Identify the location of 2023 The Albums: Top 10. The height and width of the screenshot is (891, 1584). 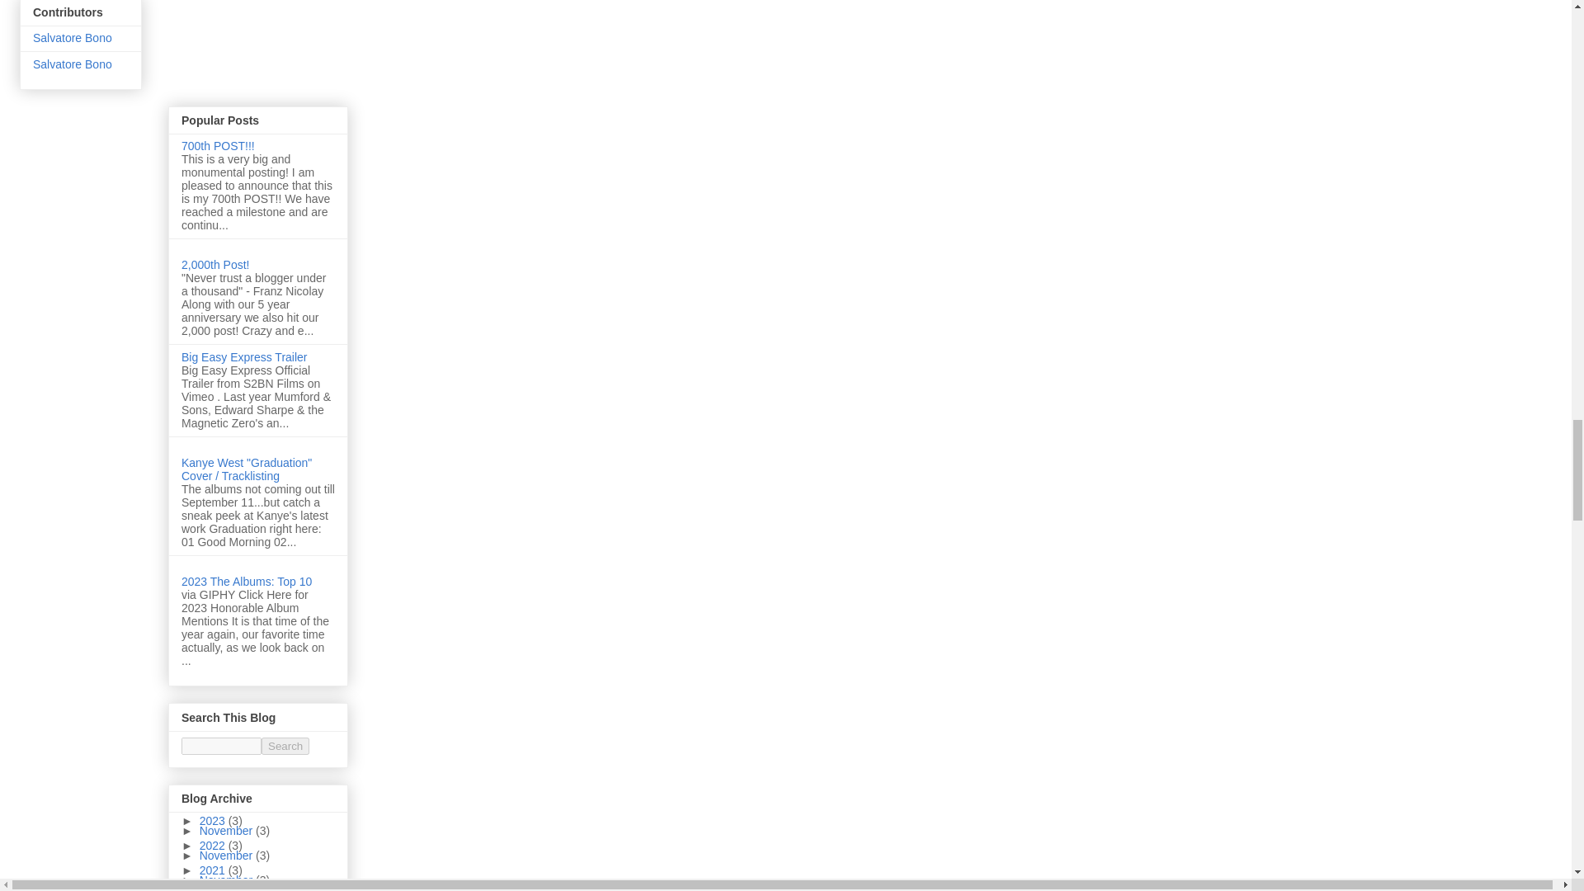
(247, 581).